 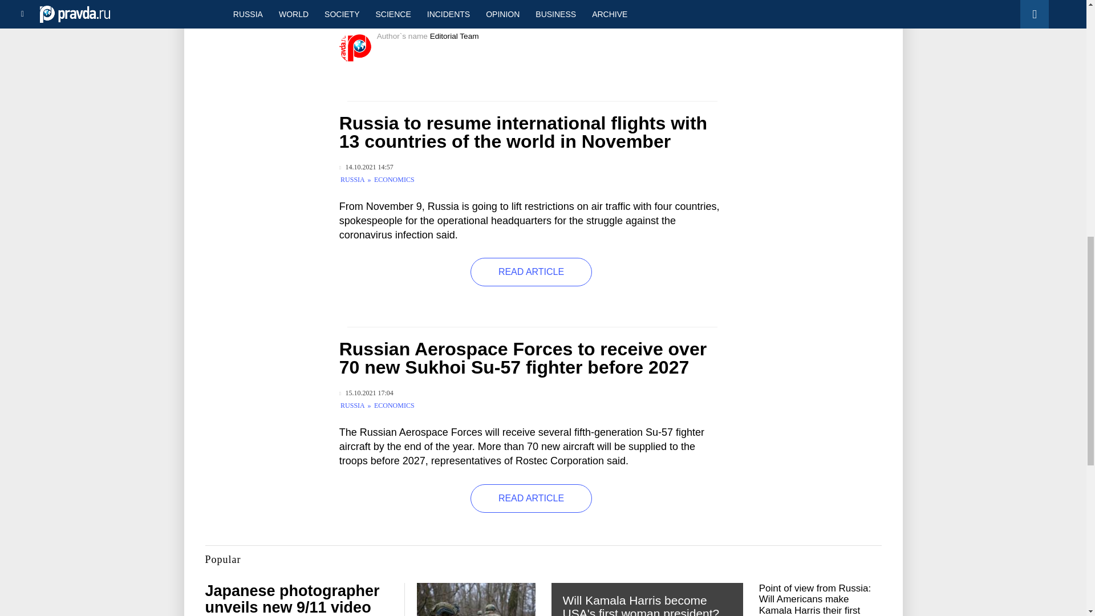 I want to click on Published, so click(x=366, y=168).